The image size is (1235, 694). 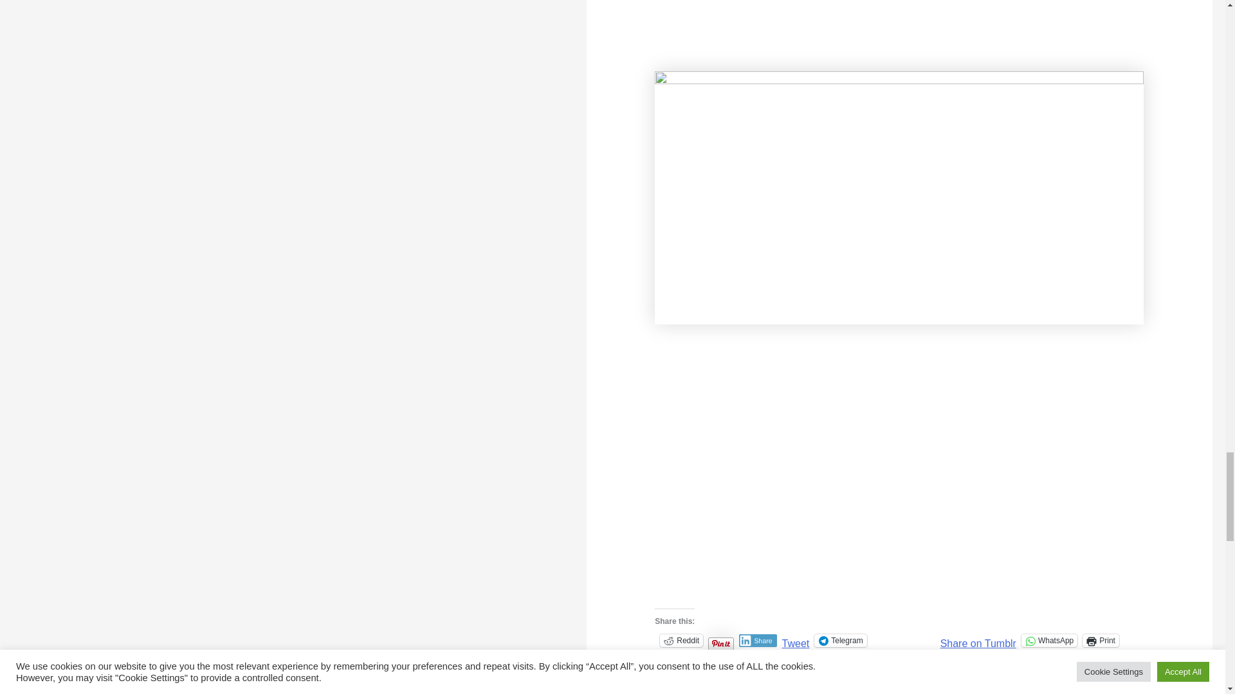 I want to click on Click to print, so click(x=1101, y=640).